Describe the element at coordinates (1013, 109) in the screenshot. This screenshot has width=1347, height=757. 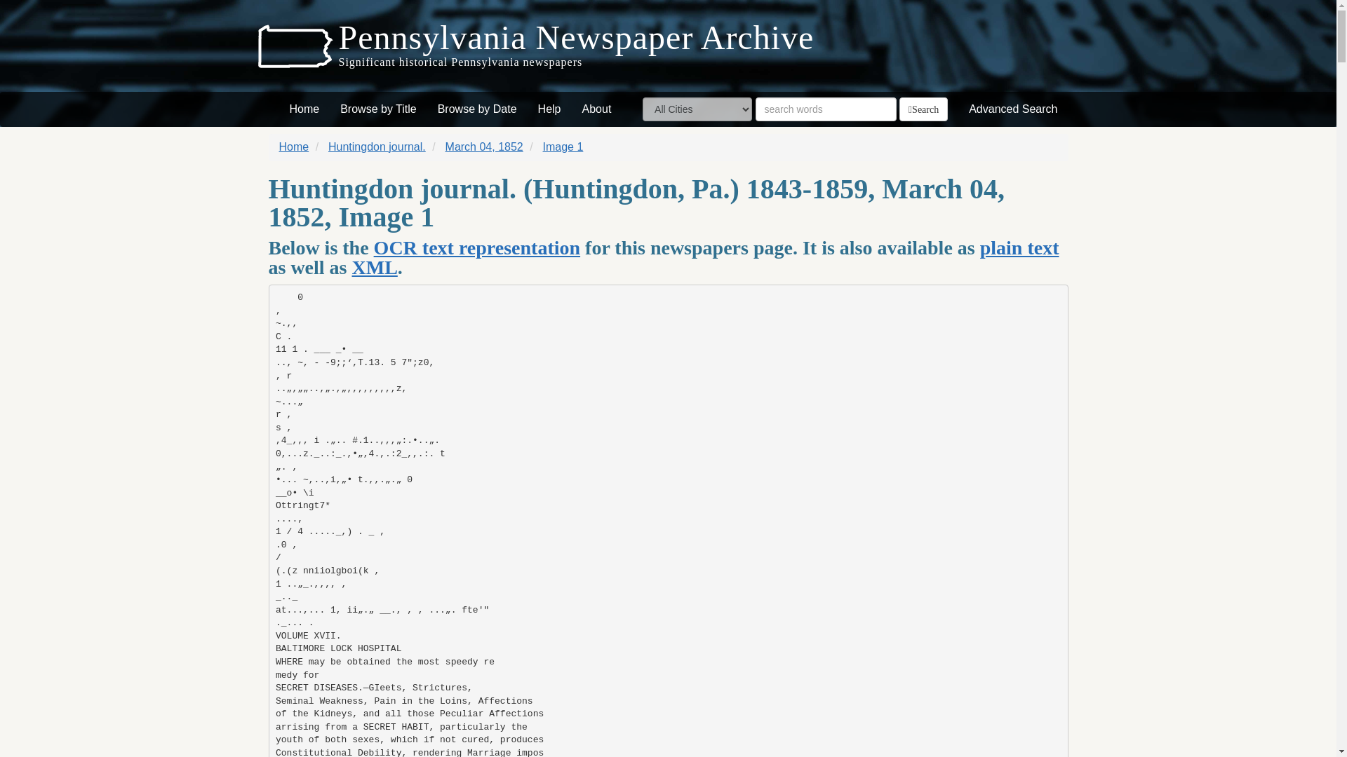
I see `Advanced Search` at that location.